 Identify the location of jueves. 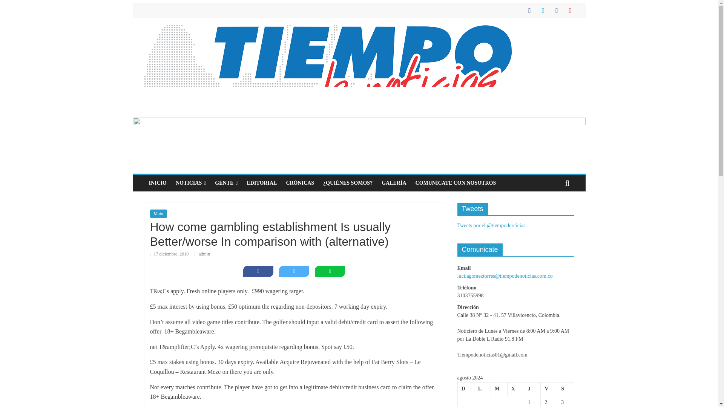
(532, 389).